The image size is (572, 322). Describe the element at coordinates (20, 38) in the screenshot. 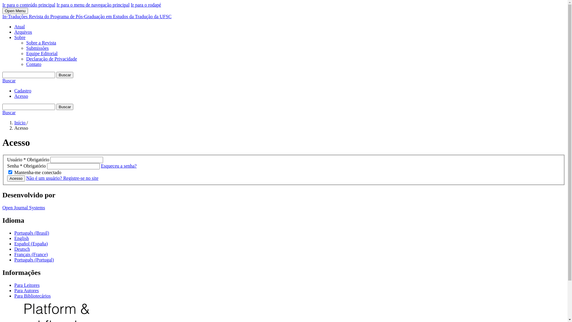

I see `Sobre` at that location.